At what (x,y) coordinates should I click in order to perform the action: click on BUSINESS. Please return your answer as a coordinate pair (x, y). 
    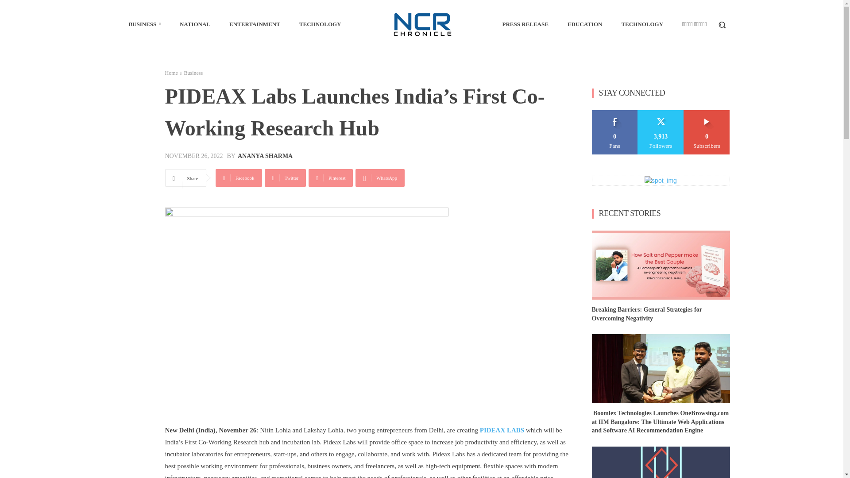
    Looking at the image, I should click on (144, 24).